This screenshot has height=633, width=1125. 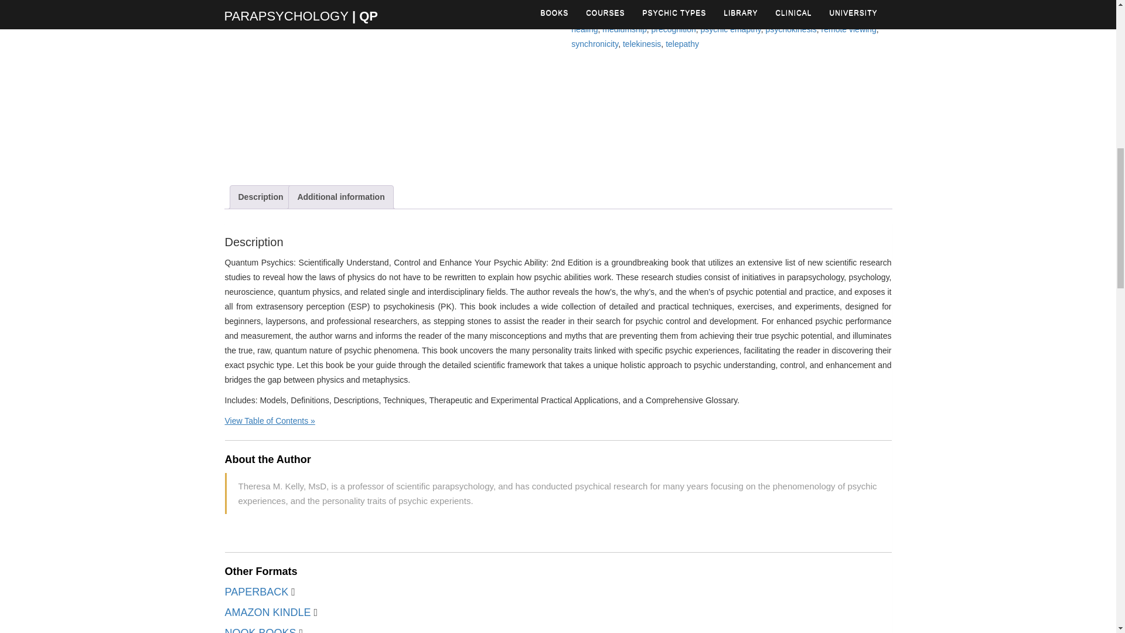 I want to click on remote viewing, so click(x=848, y=29).